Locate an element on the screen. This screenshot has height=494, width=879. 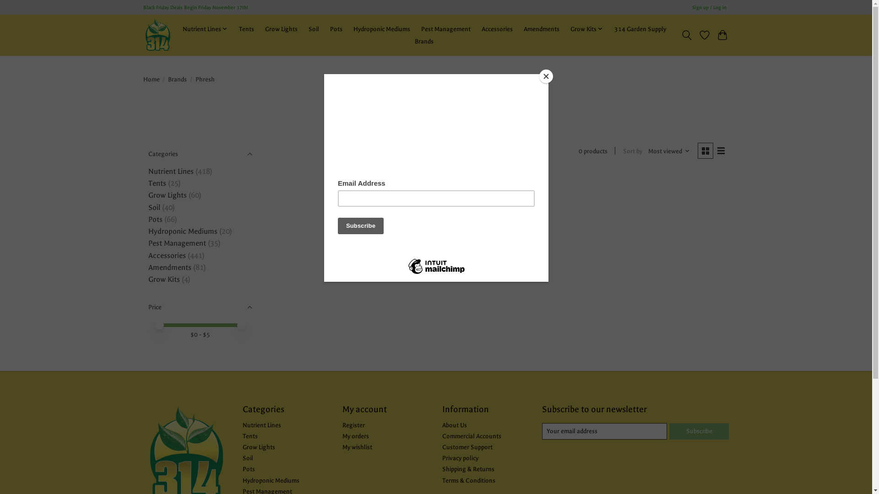
314 Garden Supply is located at coordinates (157, 35).